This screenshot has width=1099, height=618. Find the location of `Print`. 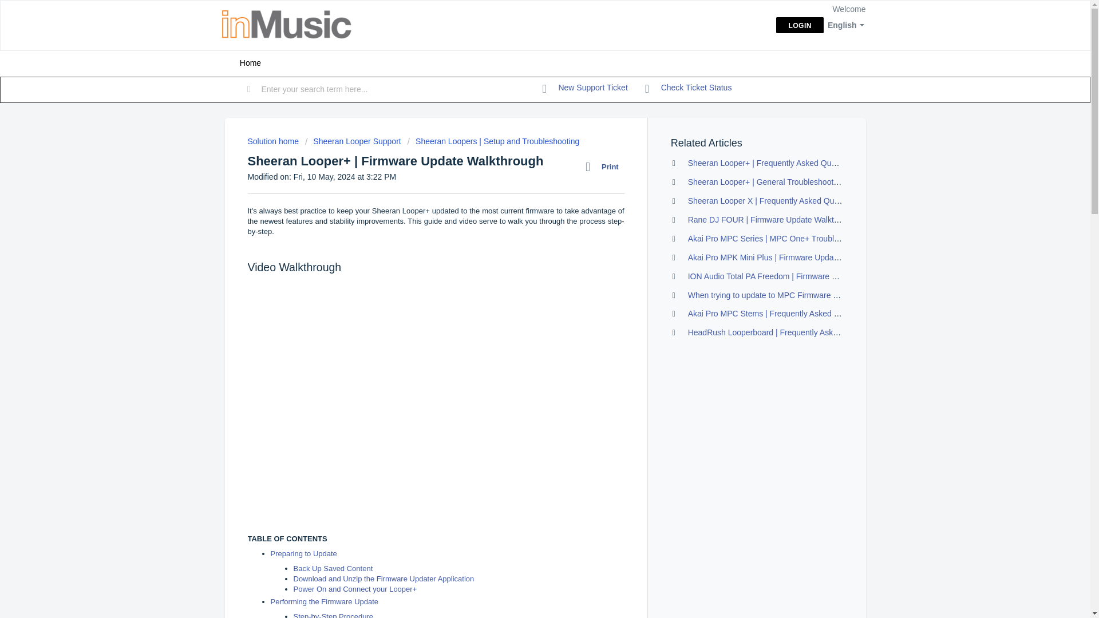

Print is located at coordinates (604, 167).